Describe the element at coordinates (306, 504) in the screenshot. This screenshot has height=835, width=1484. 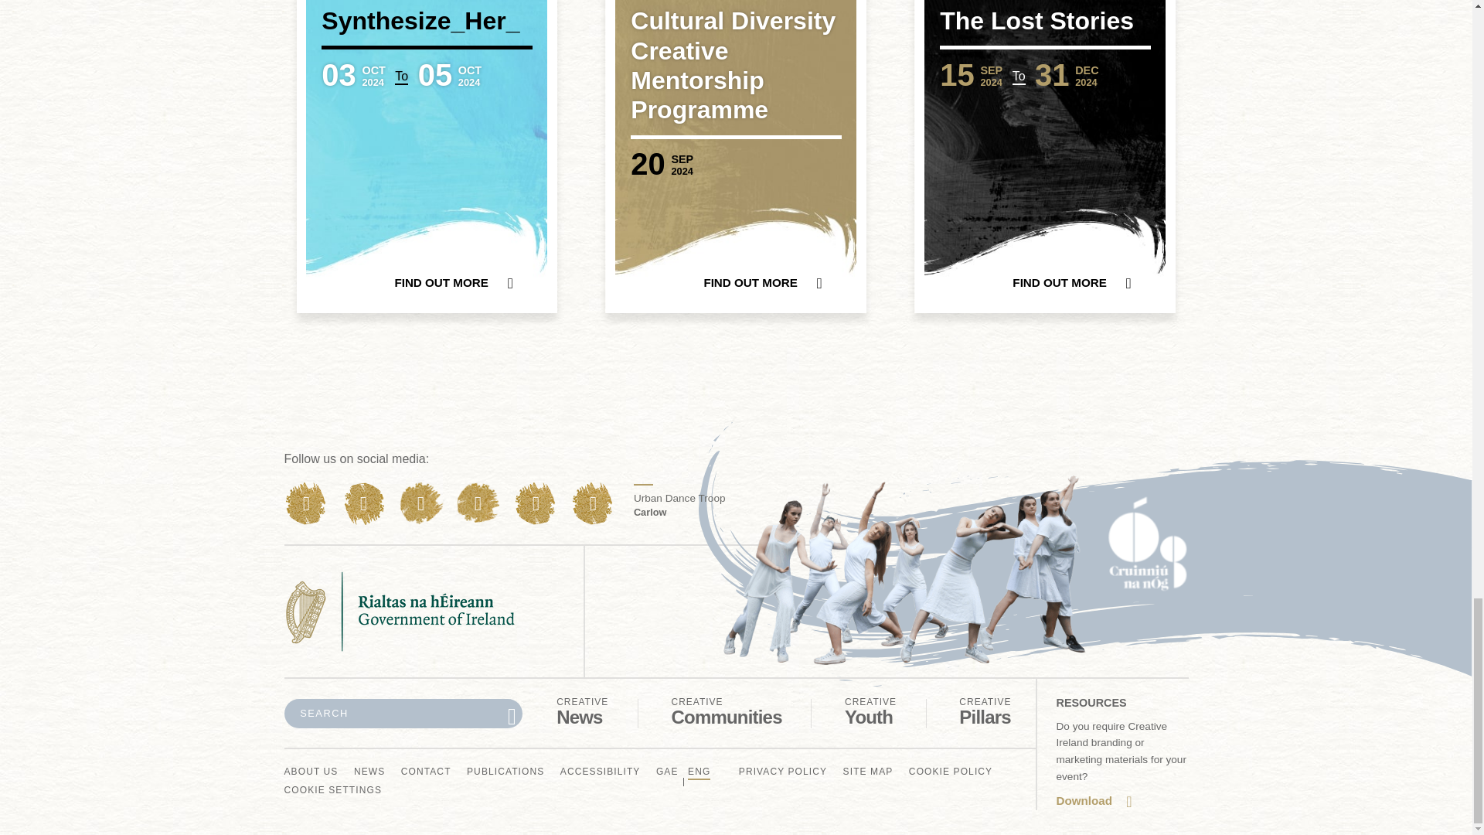
I see `Facebook` at that location.